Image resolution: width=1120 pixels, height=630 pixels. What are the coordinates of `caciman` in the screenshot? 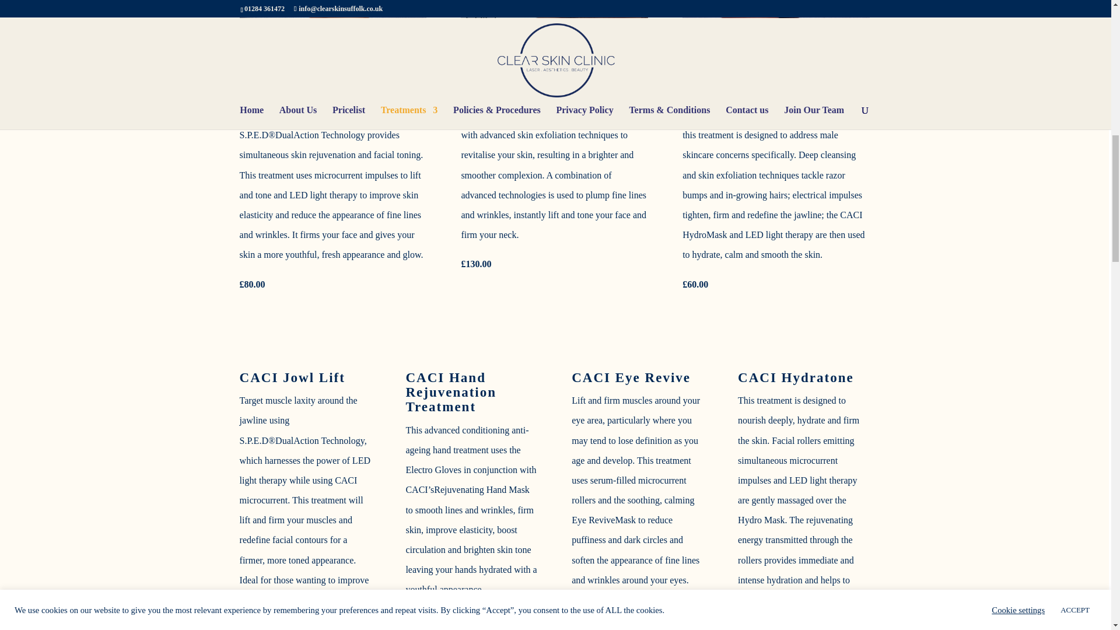 It's located at (554, 12).